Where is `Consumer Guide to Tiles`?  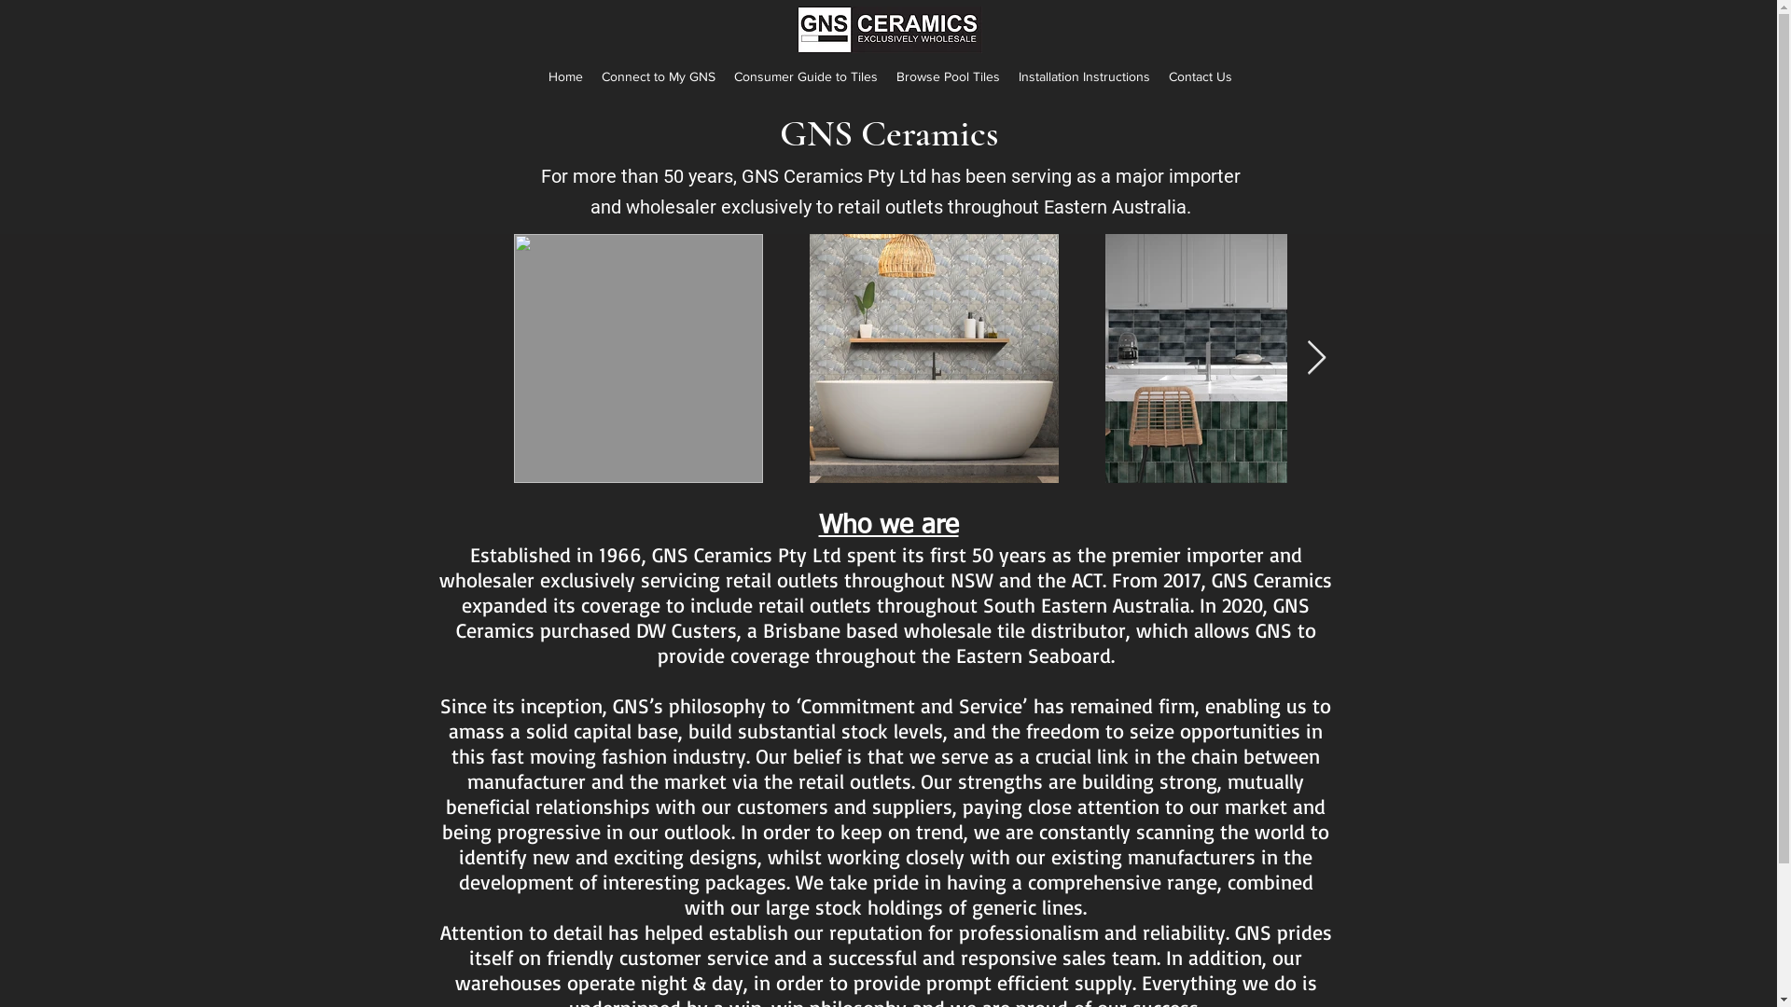 Consumer Guide to Tiles is located at coordinates (806, 76).